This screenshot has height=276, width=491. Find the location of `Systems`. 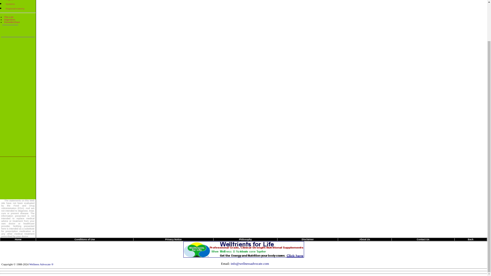

Systems is located at coordinates (10, 4).